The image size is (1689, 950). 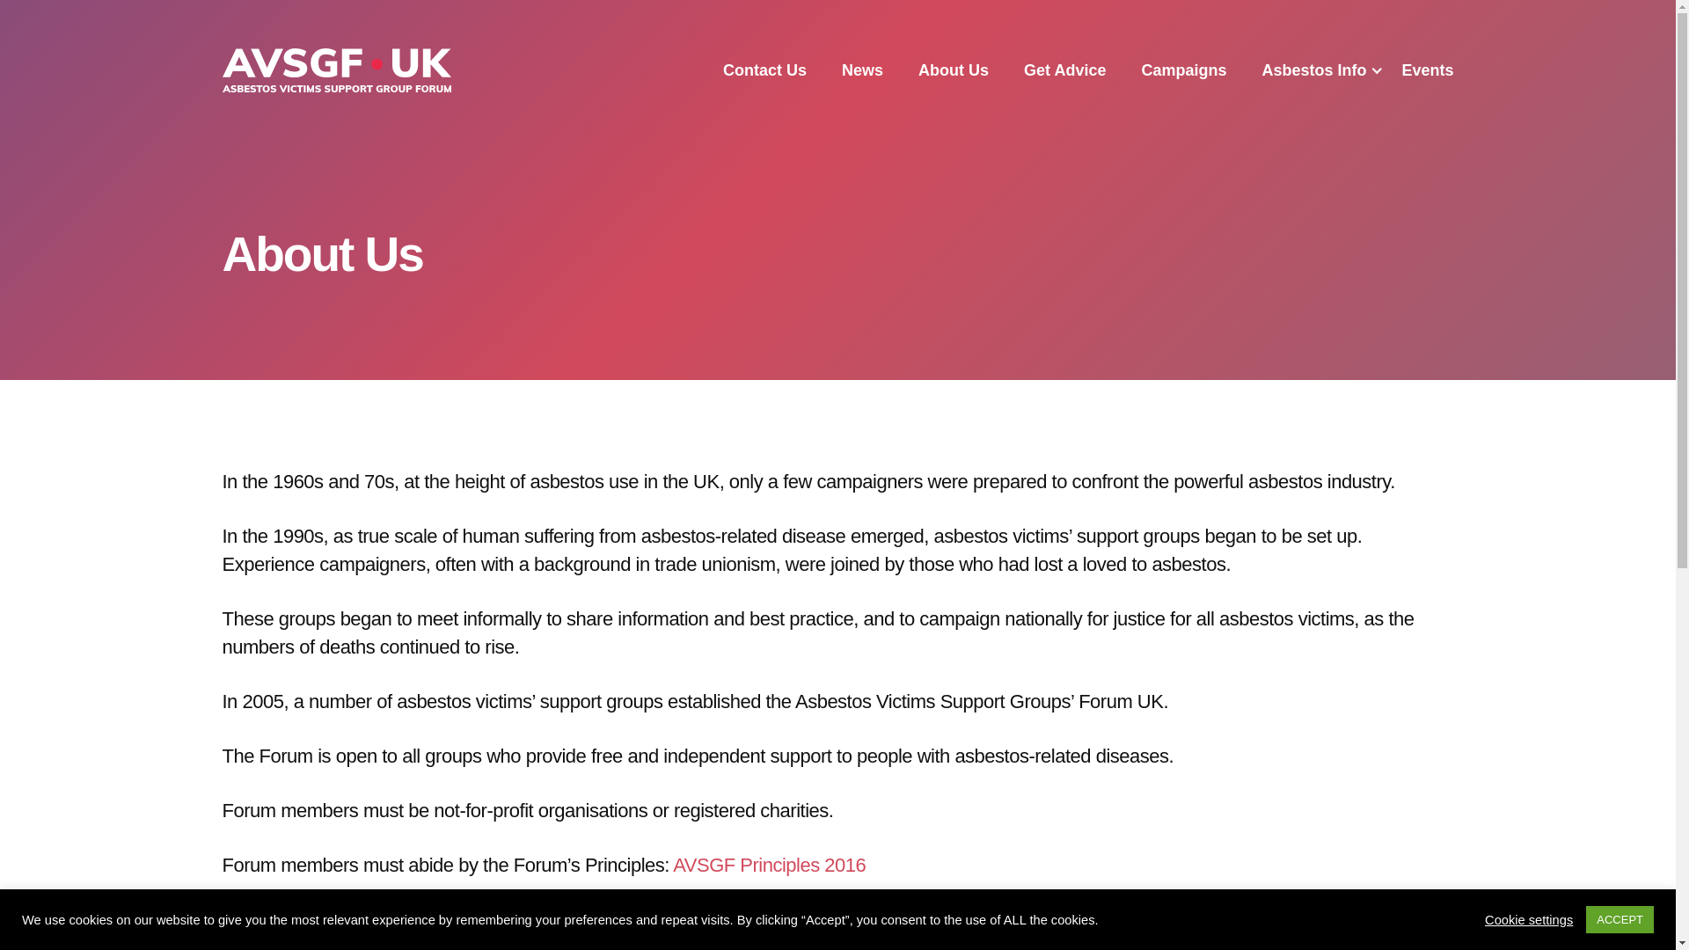 I want to click on Get Advice, so click(x=1064, y=70).